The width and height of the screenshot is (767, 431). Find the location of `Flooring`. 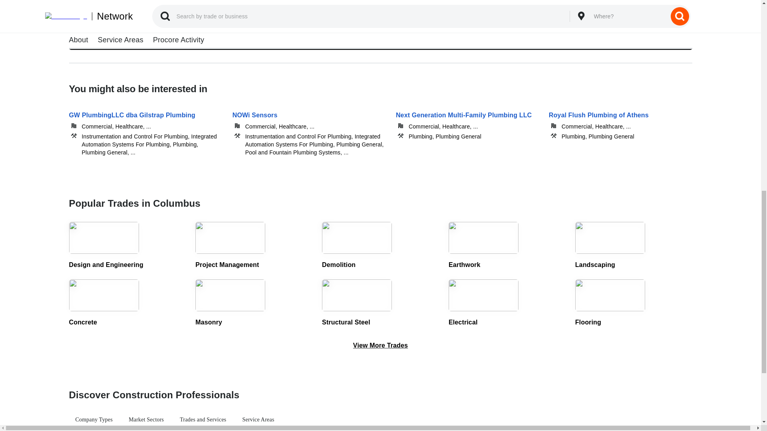

Flooring is located at coordinates (634, 303).